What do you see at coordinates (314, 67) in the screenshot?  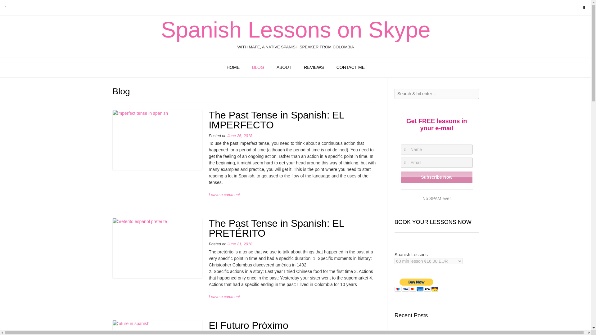 I see `REVIEWS` at bounding box center [314, 67].